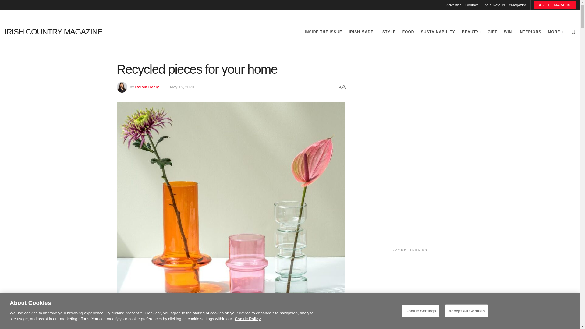 The width and height of the screenshot is (585, 329). What do you see at coordinates (508, 32) in the screenshot?
I see `WIN` at bounding box center [508, 32].